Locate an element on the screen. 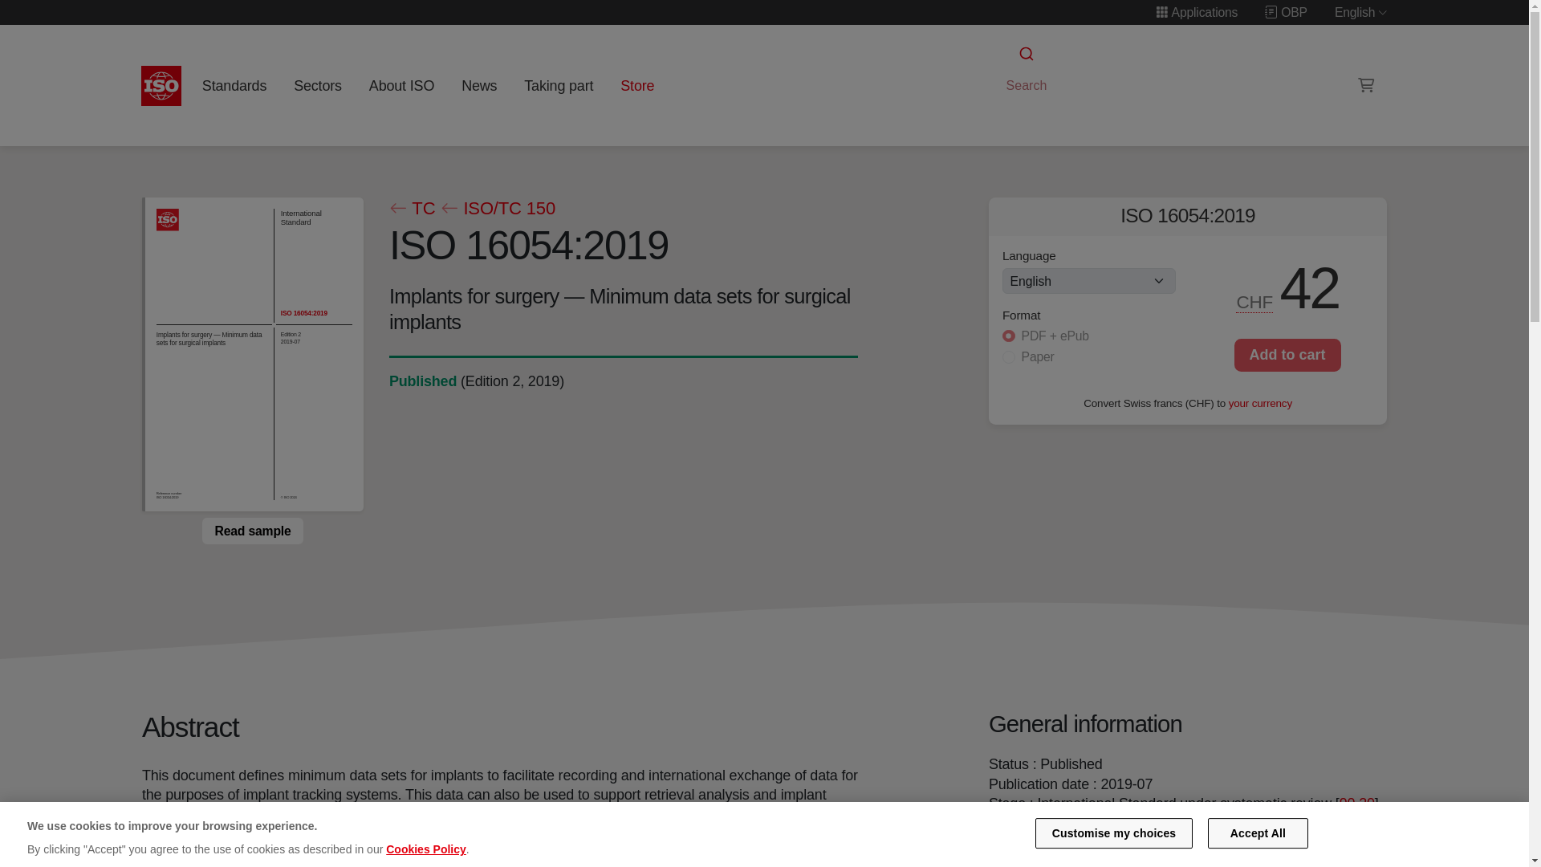  Shopping cart is located at coordinates (1366, 85).